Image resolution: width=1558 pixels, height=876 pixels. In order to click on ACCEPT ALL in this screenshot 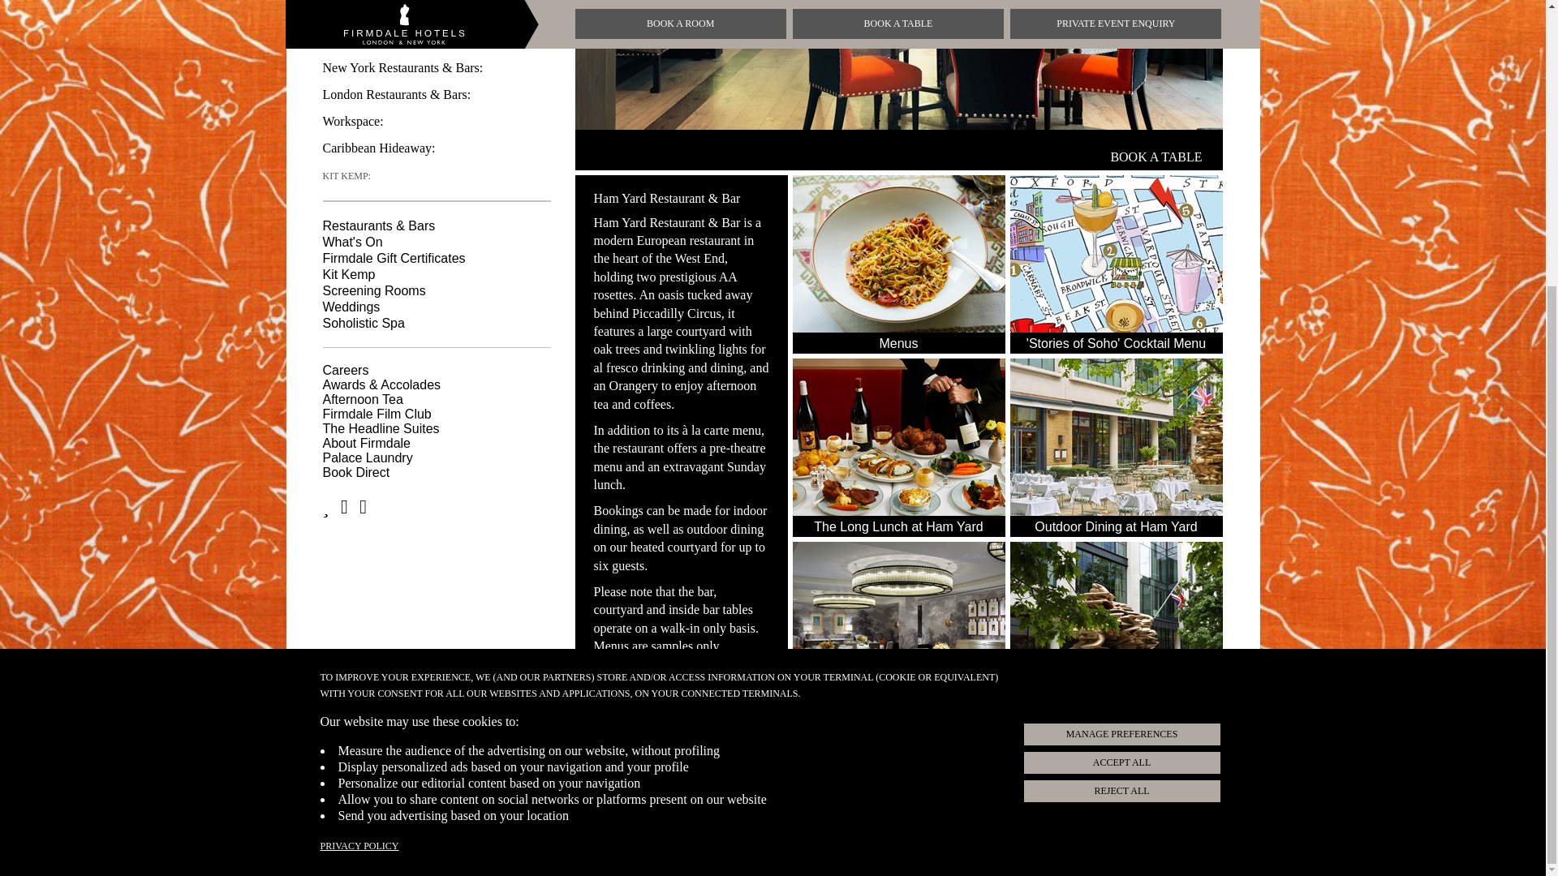, I will do `click(1121, 347)`.